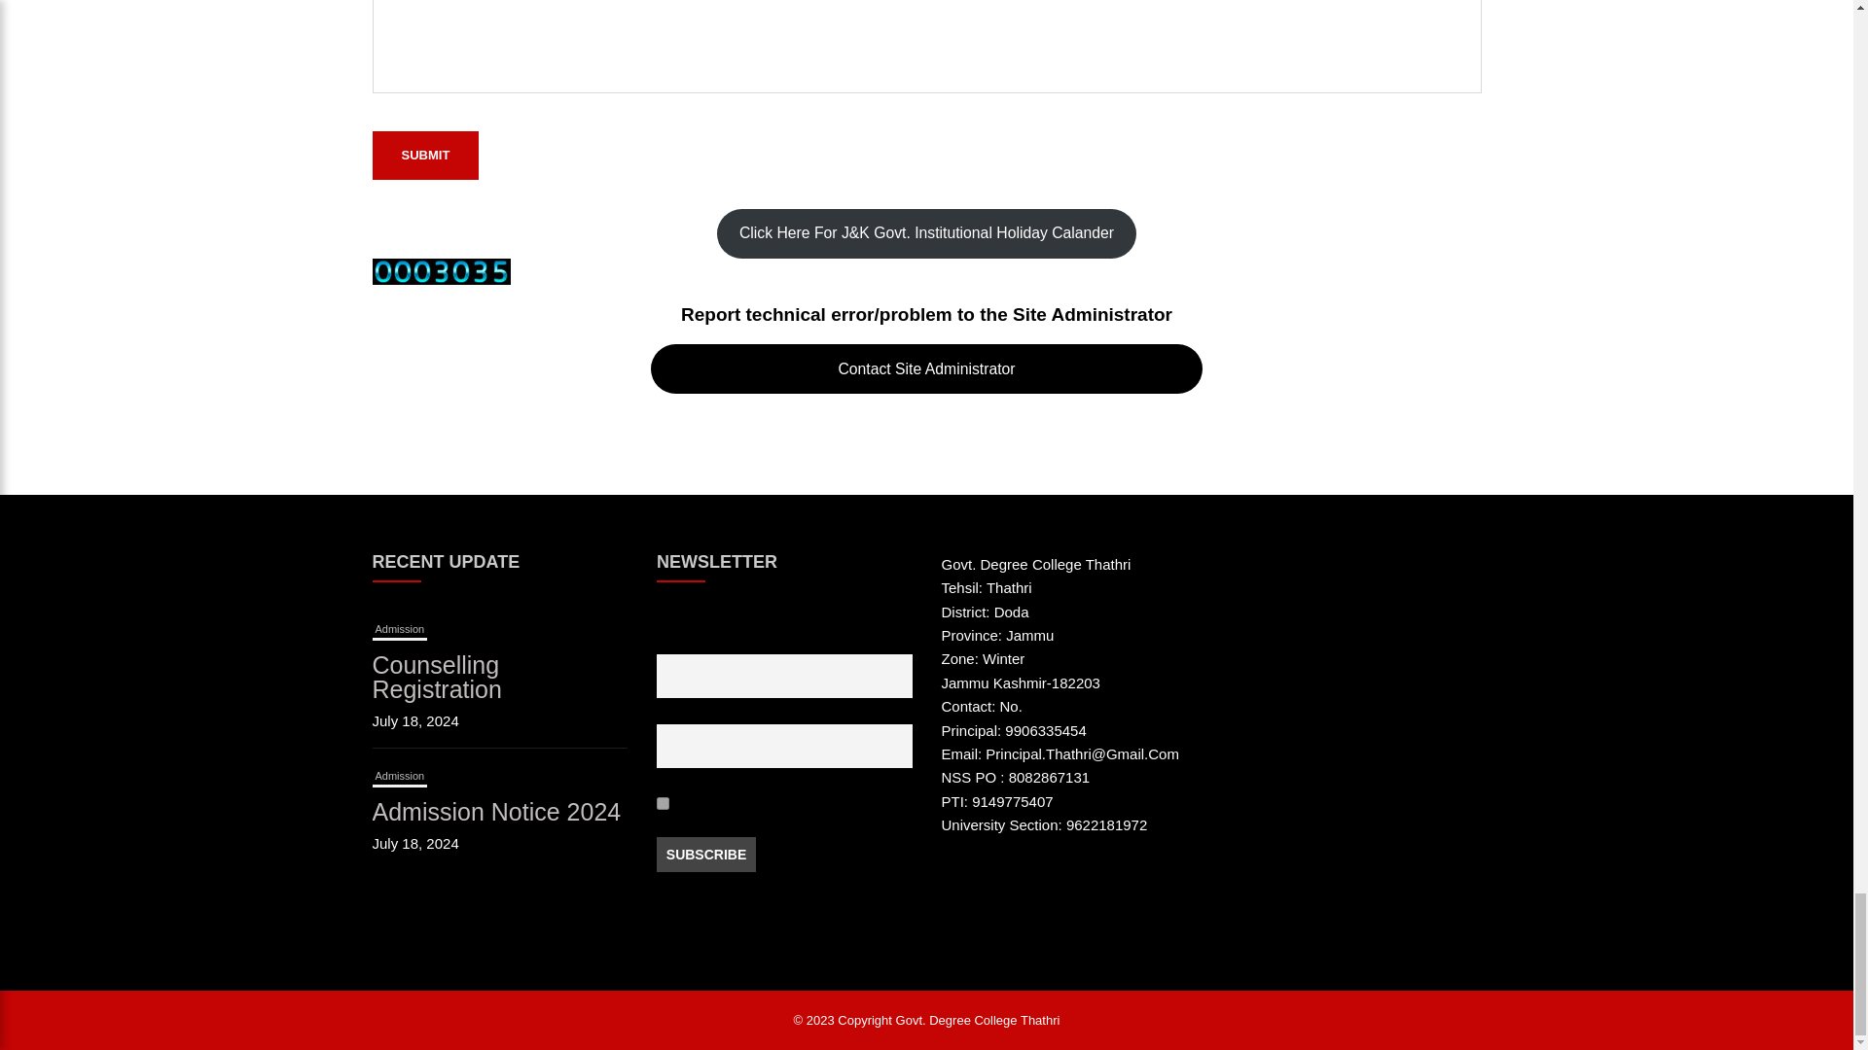 This screenshot has height=1050, width=1868. What do you see at coordinates (424, 156) in the screenshot?
I see `Submit` at bounding box center [424, 156].